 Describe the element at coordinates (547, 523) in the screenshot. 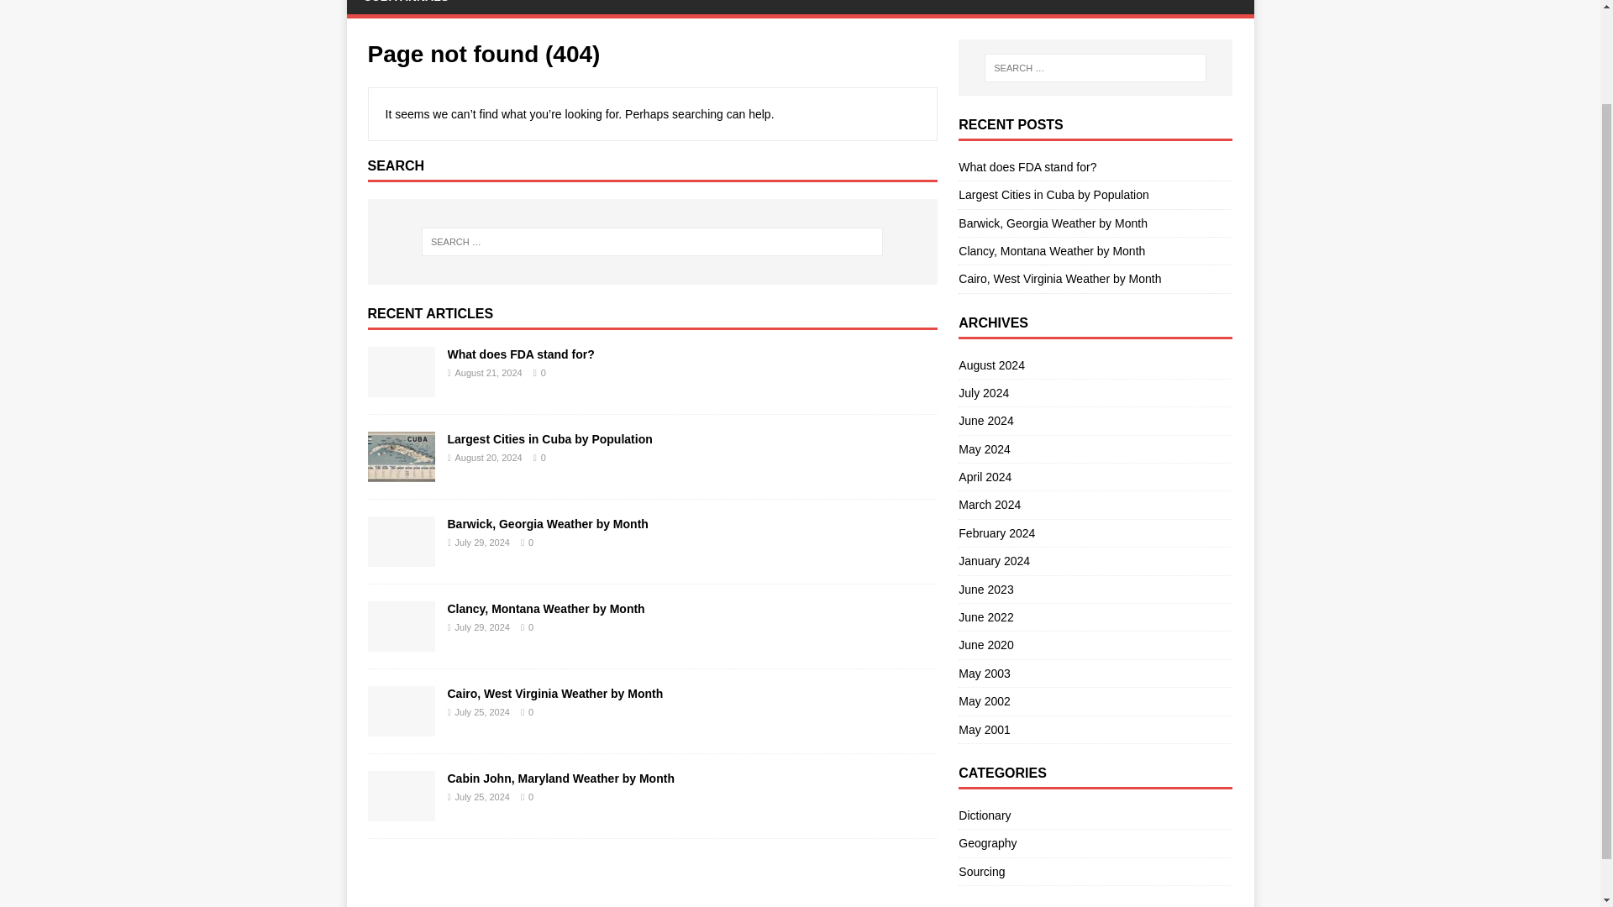

I see `Barwick, Georgia Weather by Month` at that location.